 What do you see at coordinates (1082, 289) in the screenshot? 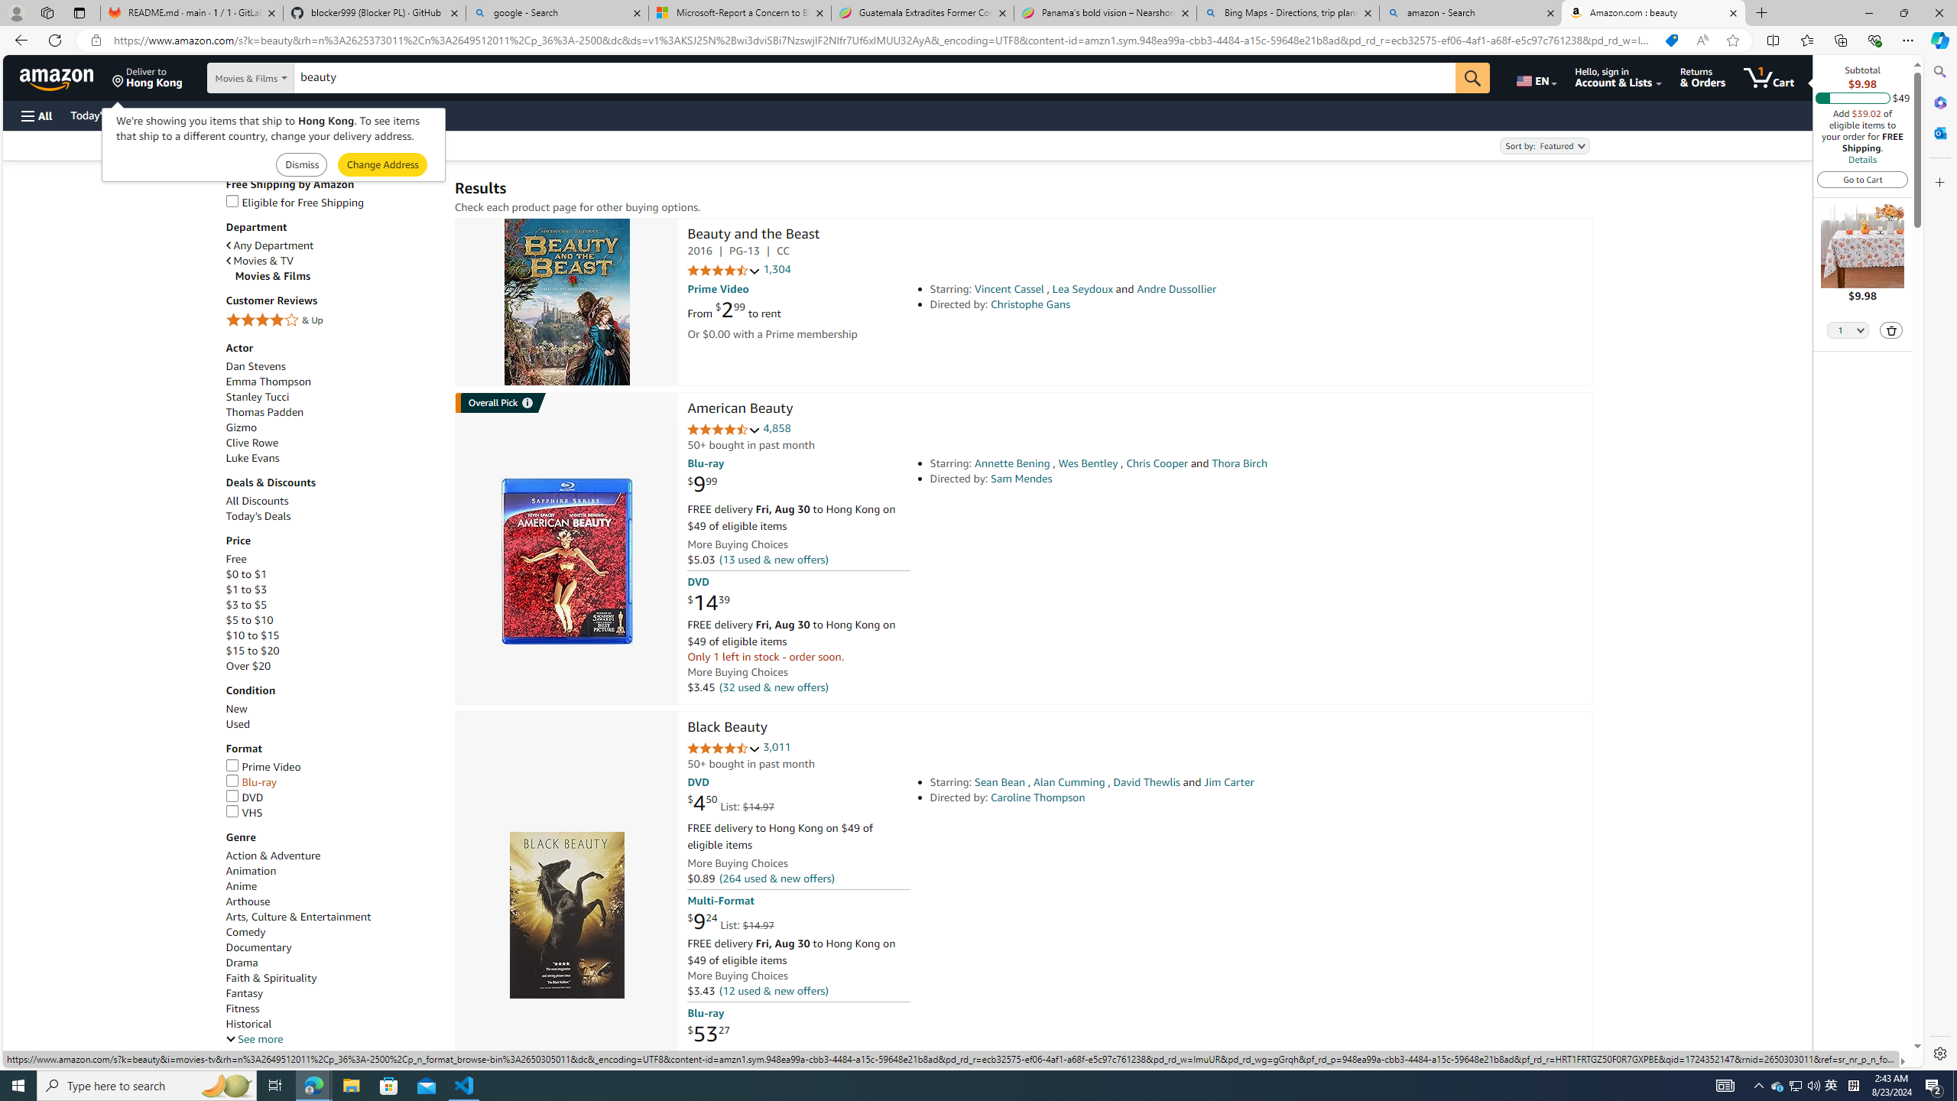
I see `Lea Seydoux` at bounding box center [1082, 289].